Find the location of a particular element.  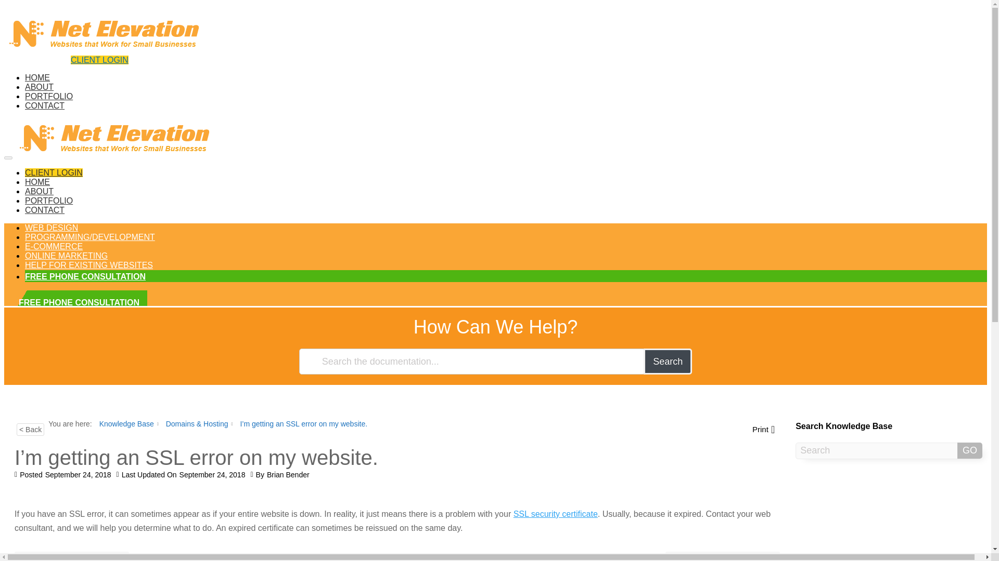

HOME is located at coordinates (722, 556).